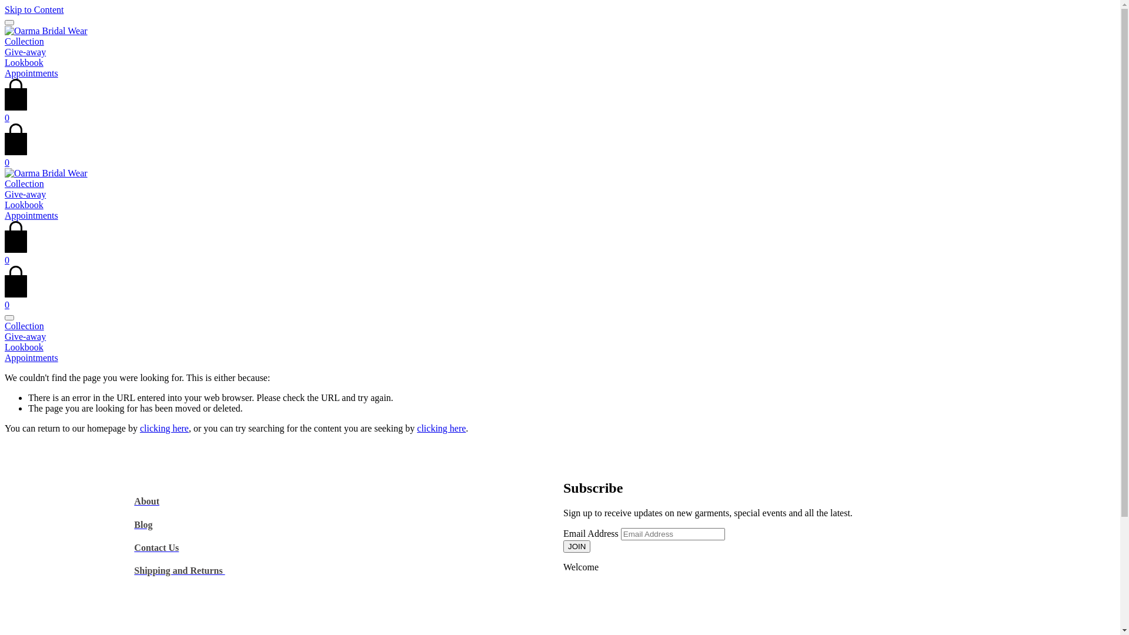 This screenshot has width=1129, height=635. What do you see at coordinates (156, 548) in the screenshot?
I see `Contact Us` at bounding box center [156, 548].